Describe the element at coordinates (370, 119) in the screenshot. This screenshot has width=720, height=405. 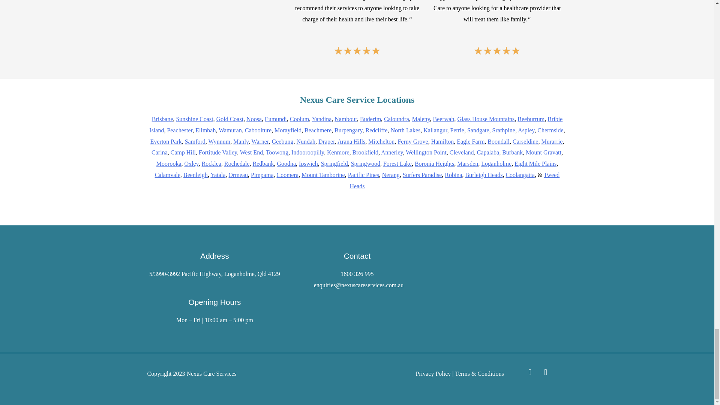
I see `Buderim` at that location.